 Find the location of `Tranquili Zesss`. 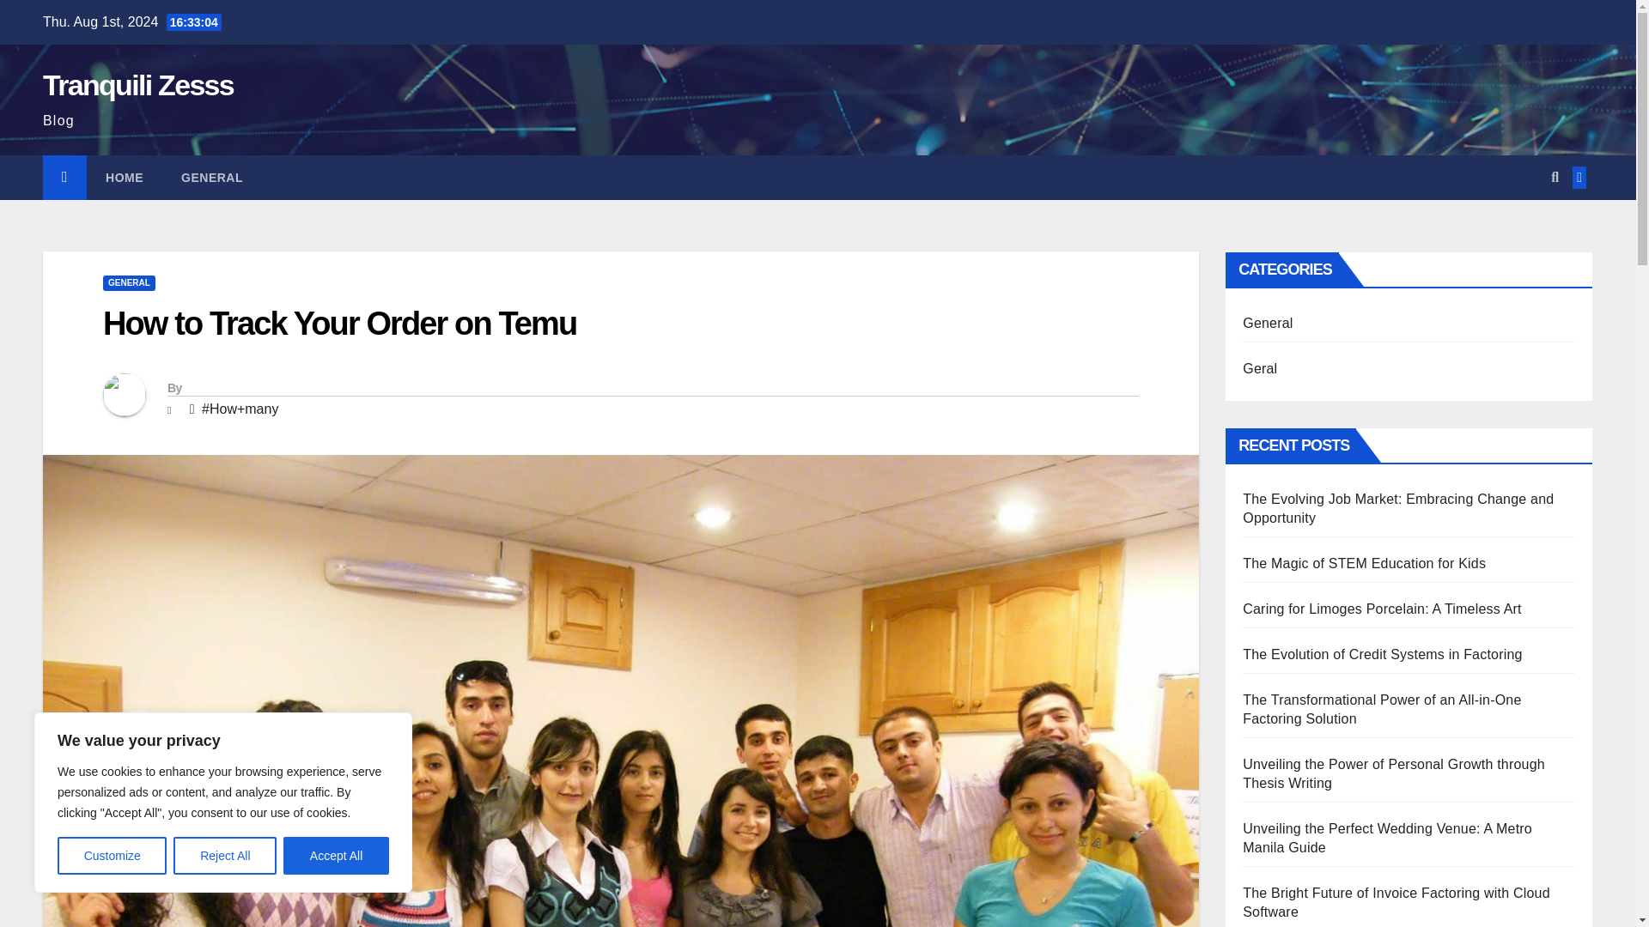

Tranquili Zesss is located at coordinates (137, 84).